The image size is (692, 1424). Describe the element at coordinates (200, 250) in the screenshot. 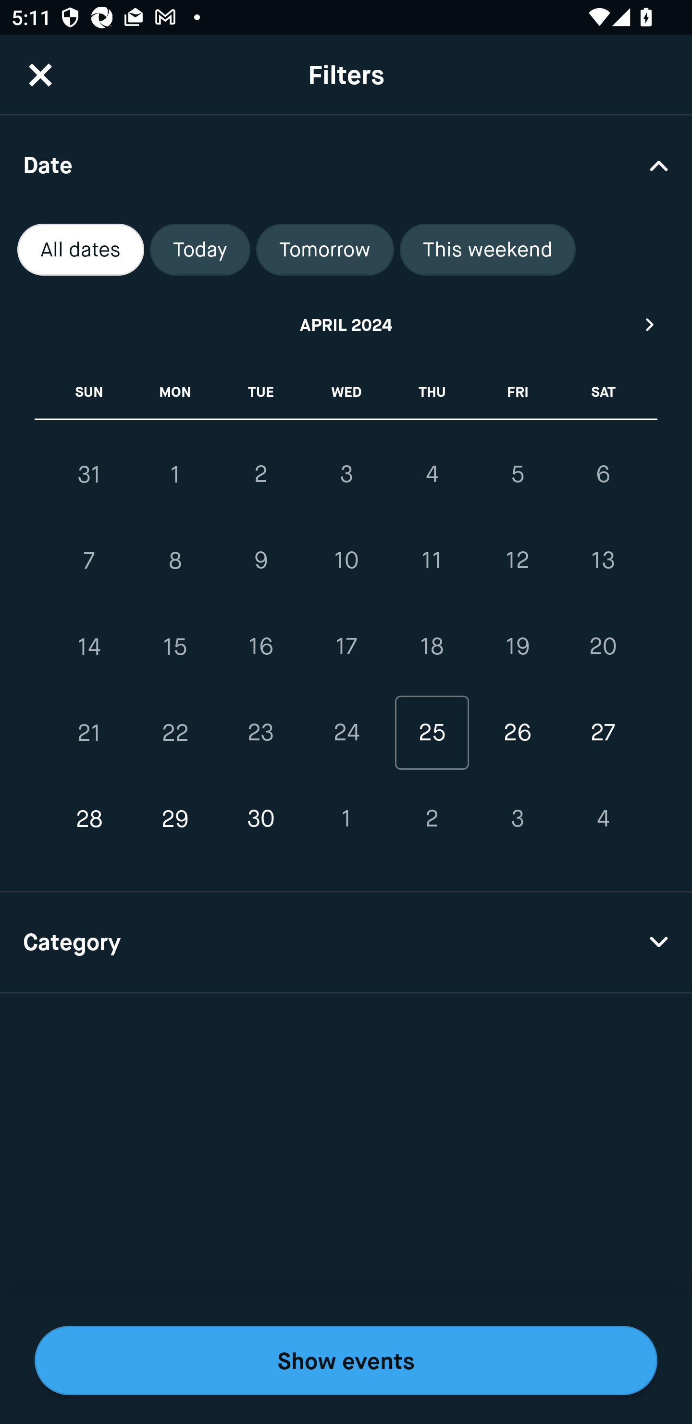

I see `Today` at that location.